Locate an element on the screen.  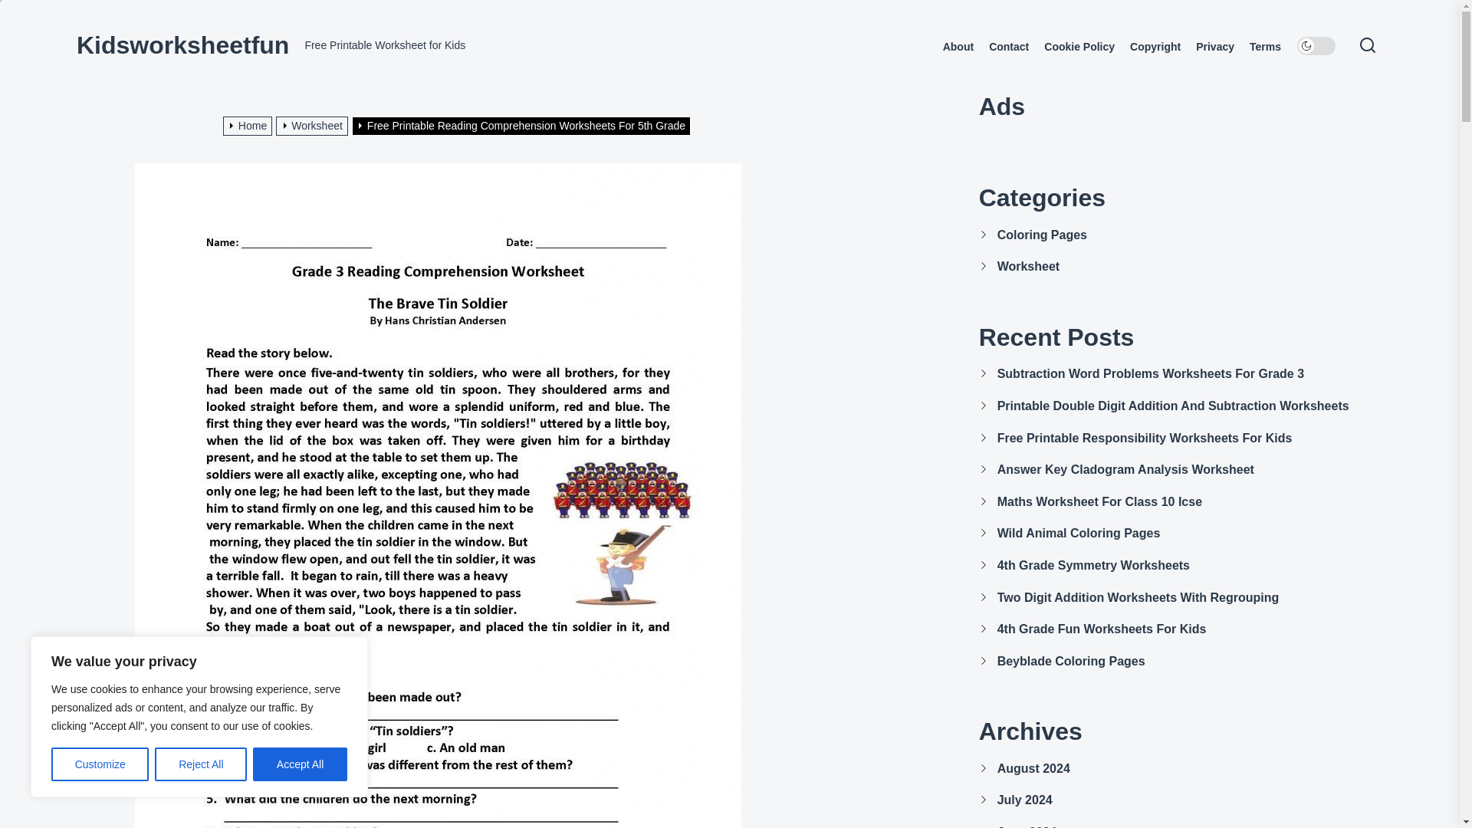
About is located at coordinates (958, 47).